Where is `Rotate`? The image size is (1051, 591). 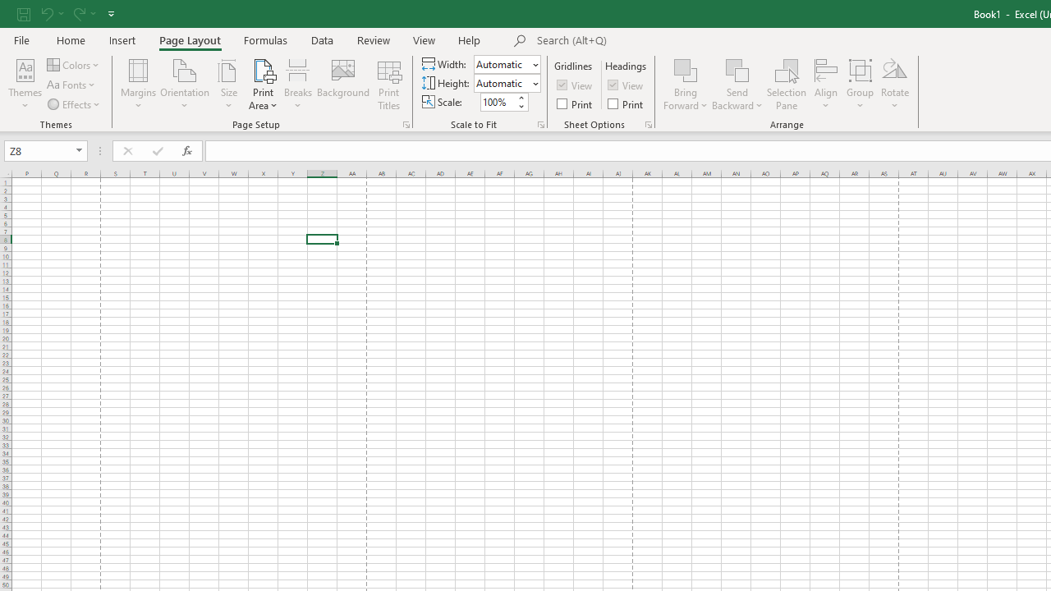
Rotate is located at coordinates (895, 84).